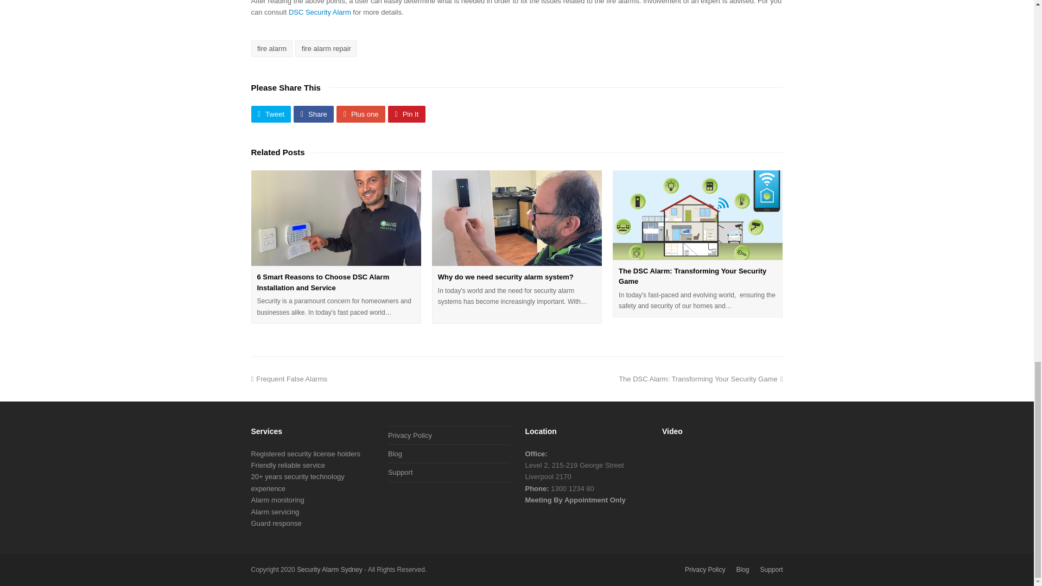 This screenshot has height=586, width=1042. I want to click on fire alarm repair, so click(326, 48).